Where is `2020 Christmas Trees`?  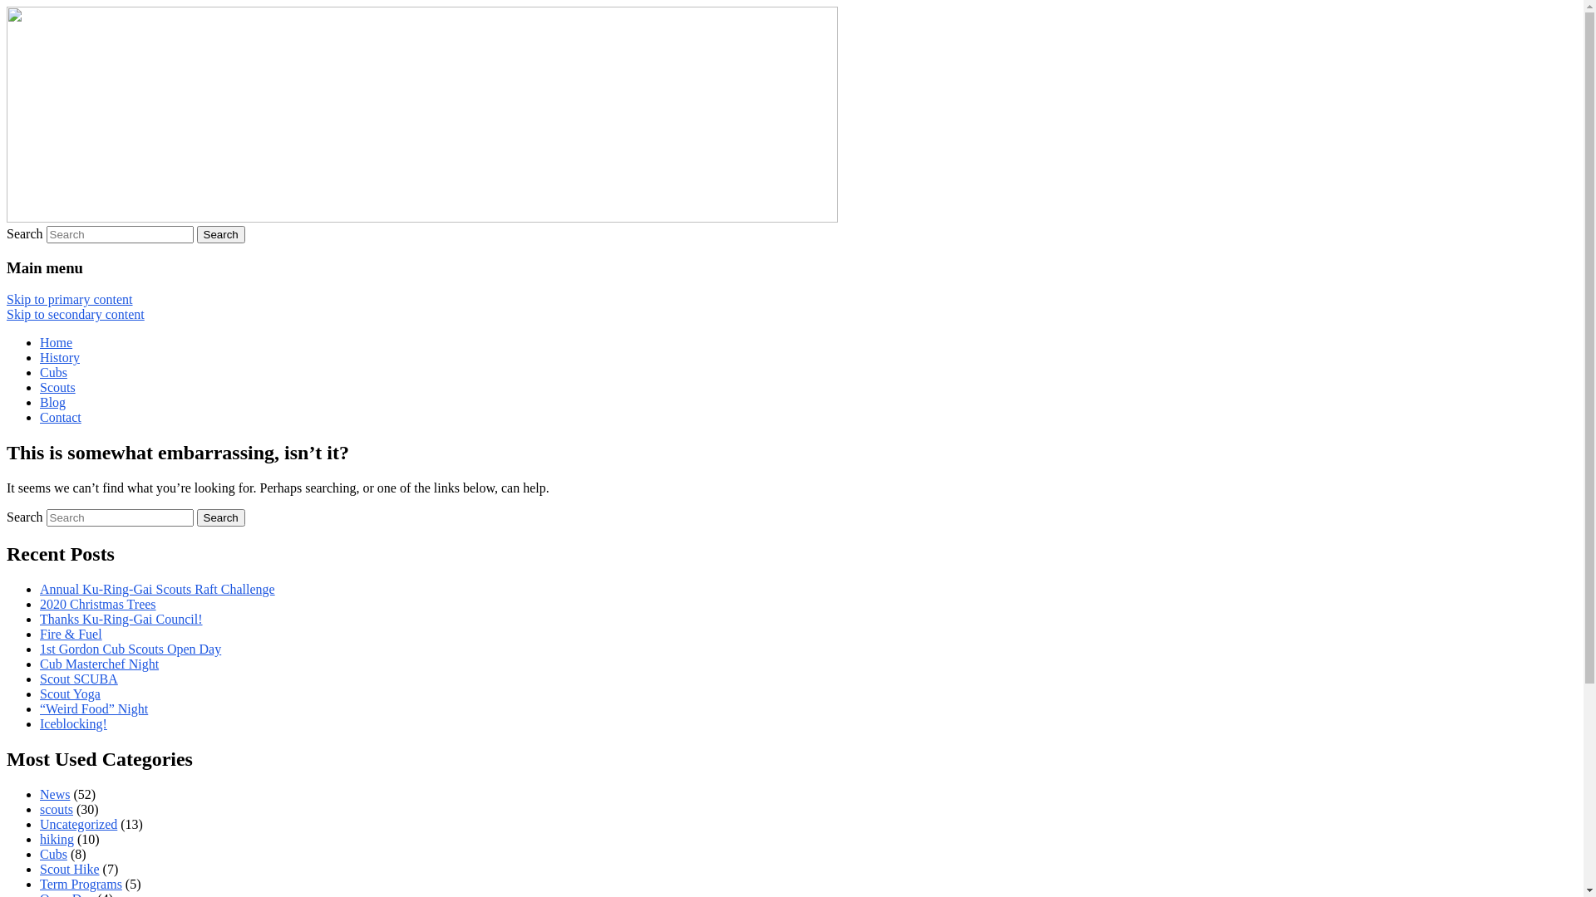 2020 Christmas Trees is located at coordinates (98, 605).